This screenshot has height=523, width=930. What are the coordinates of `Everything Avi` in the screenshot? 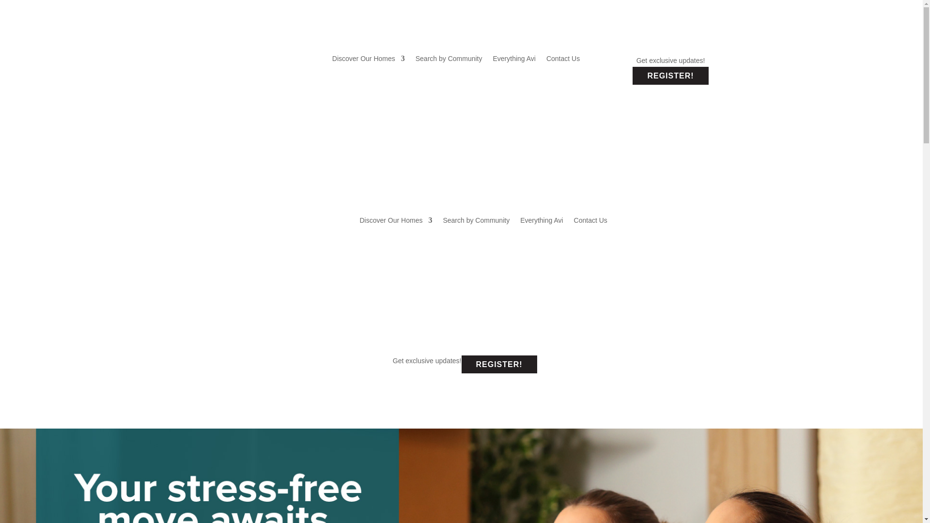 It's located at (514, 61).